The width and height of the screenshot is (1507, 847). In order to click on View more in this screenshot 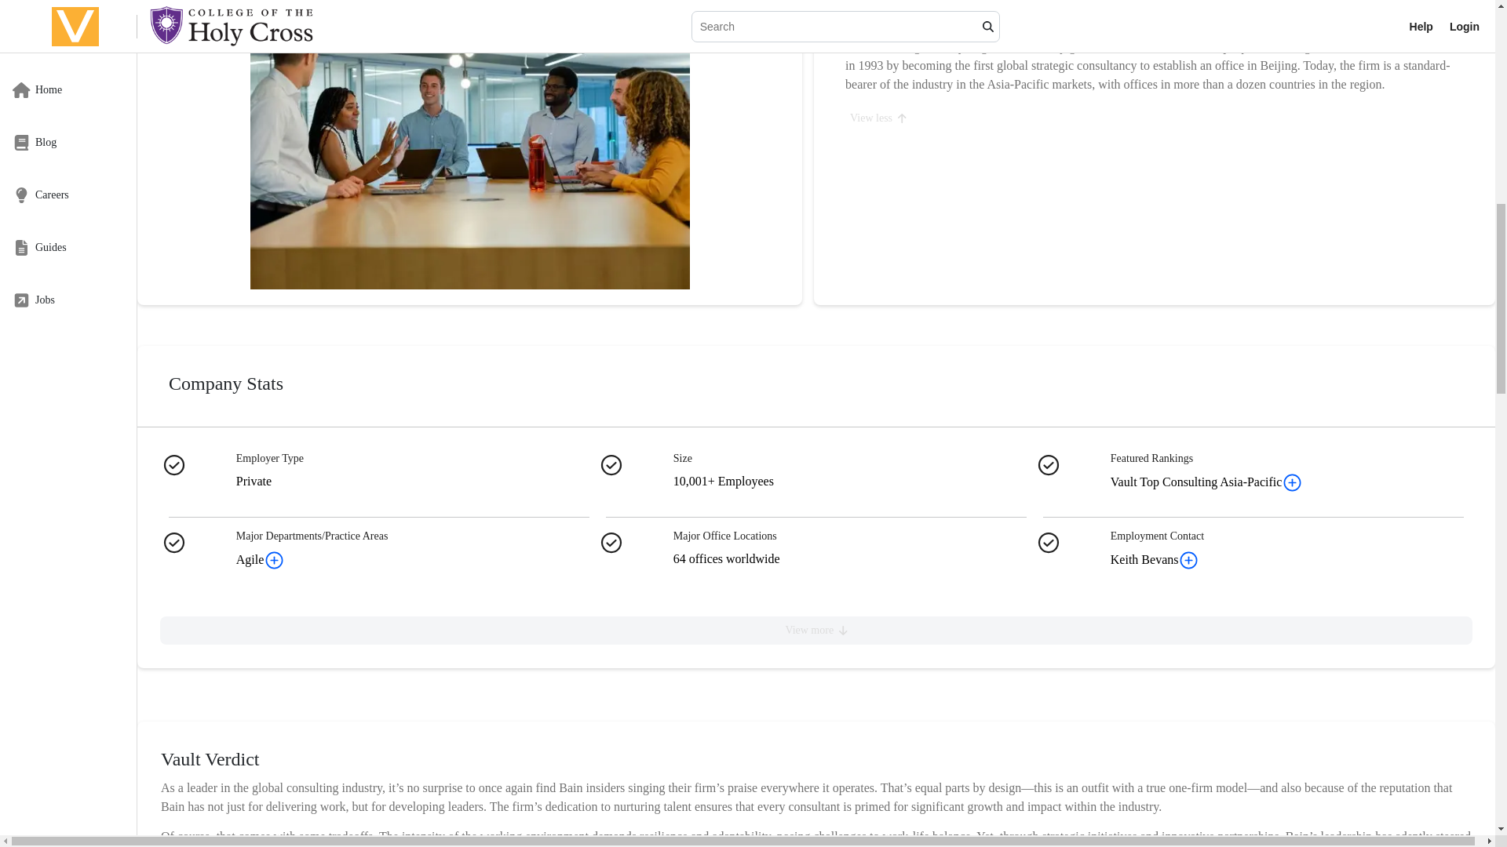, I will do `click(816, 631)`.